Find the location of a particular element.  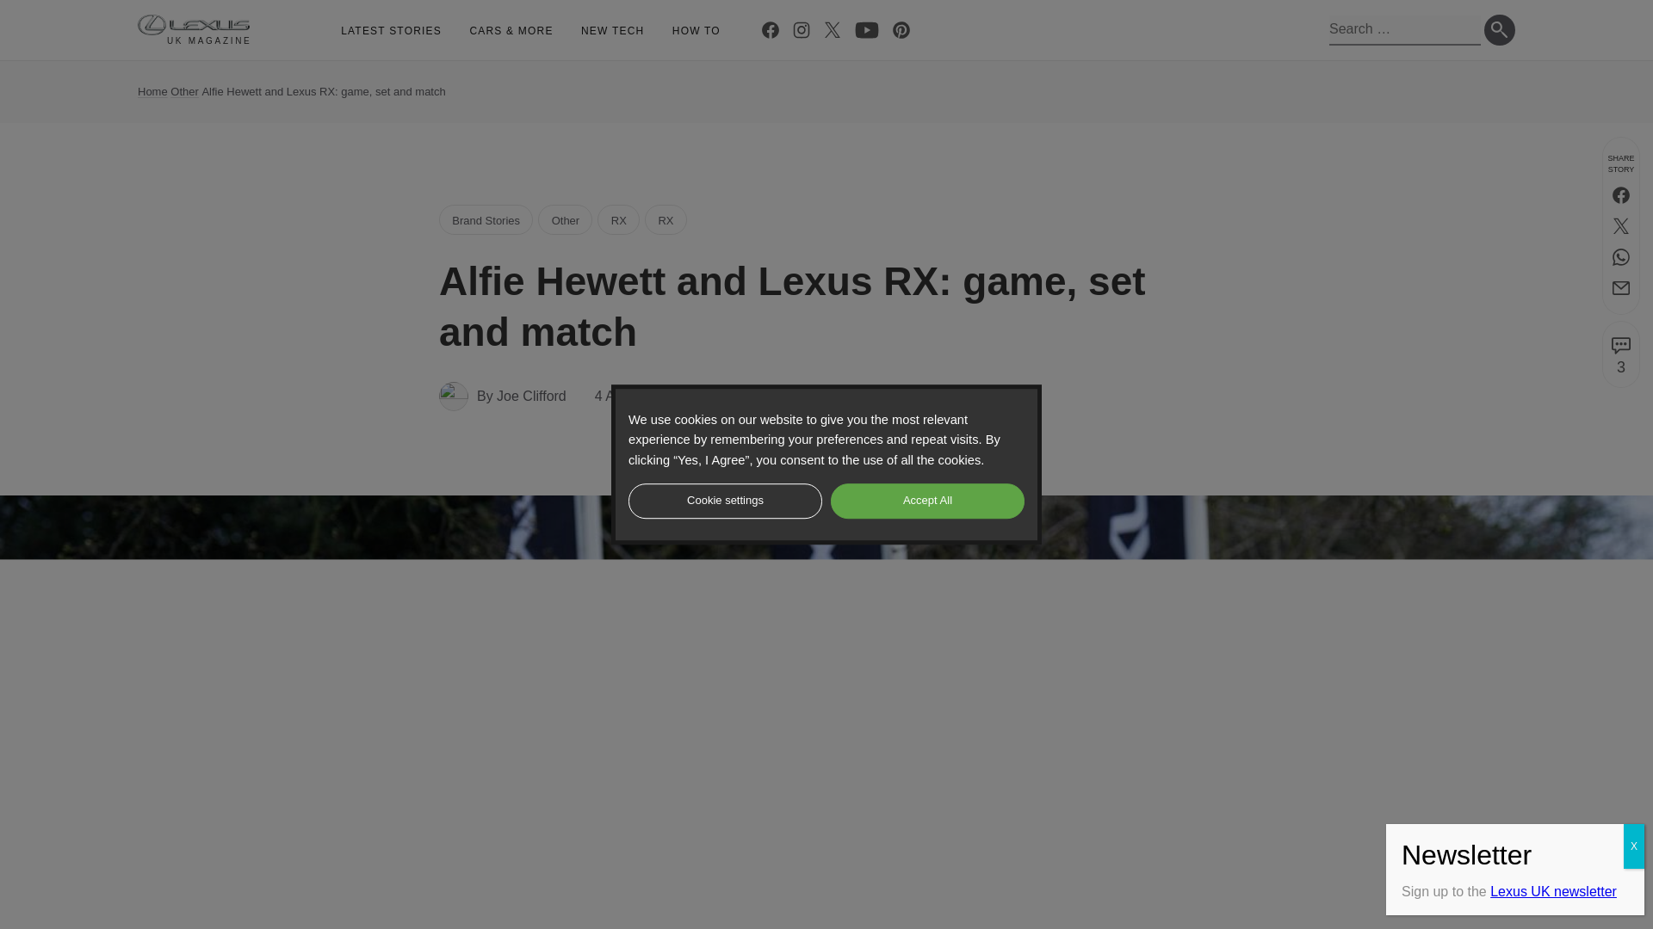

HOW TO is located at coordinates (696, 31).